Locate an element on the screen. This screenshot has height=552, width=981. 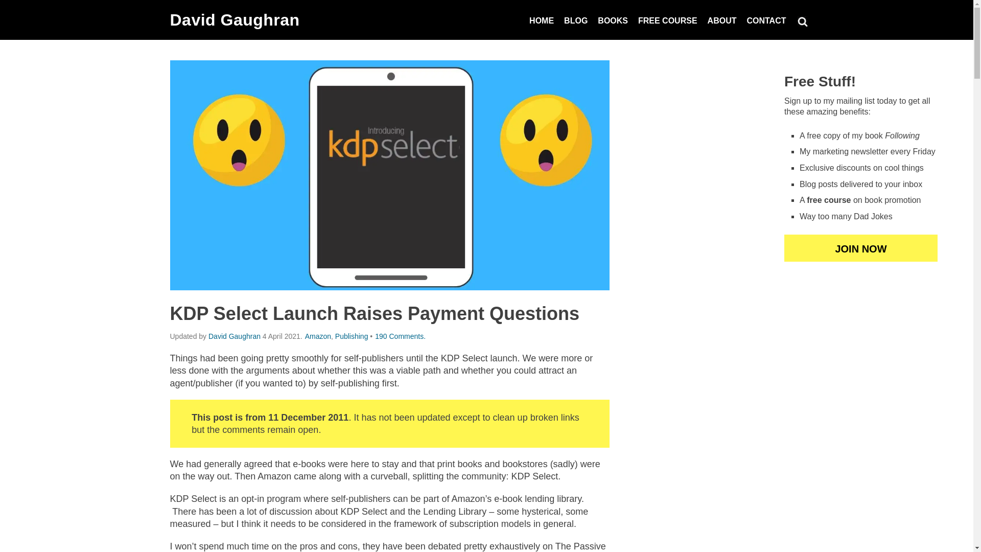
HOME is located at coordinates (542, 13).